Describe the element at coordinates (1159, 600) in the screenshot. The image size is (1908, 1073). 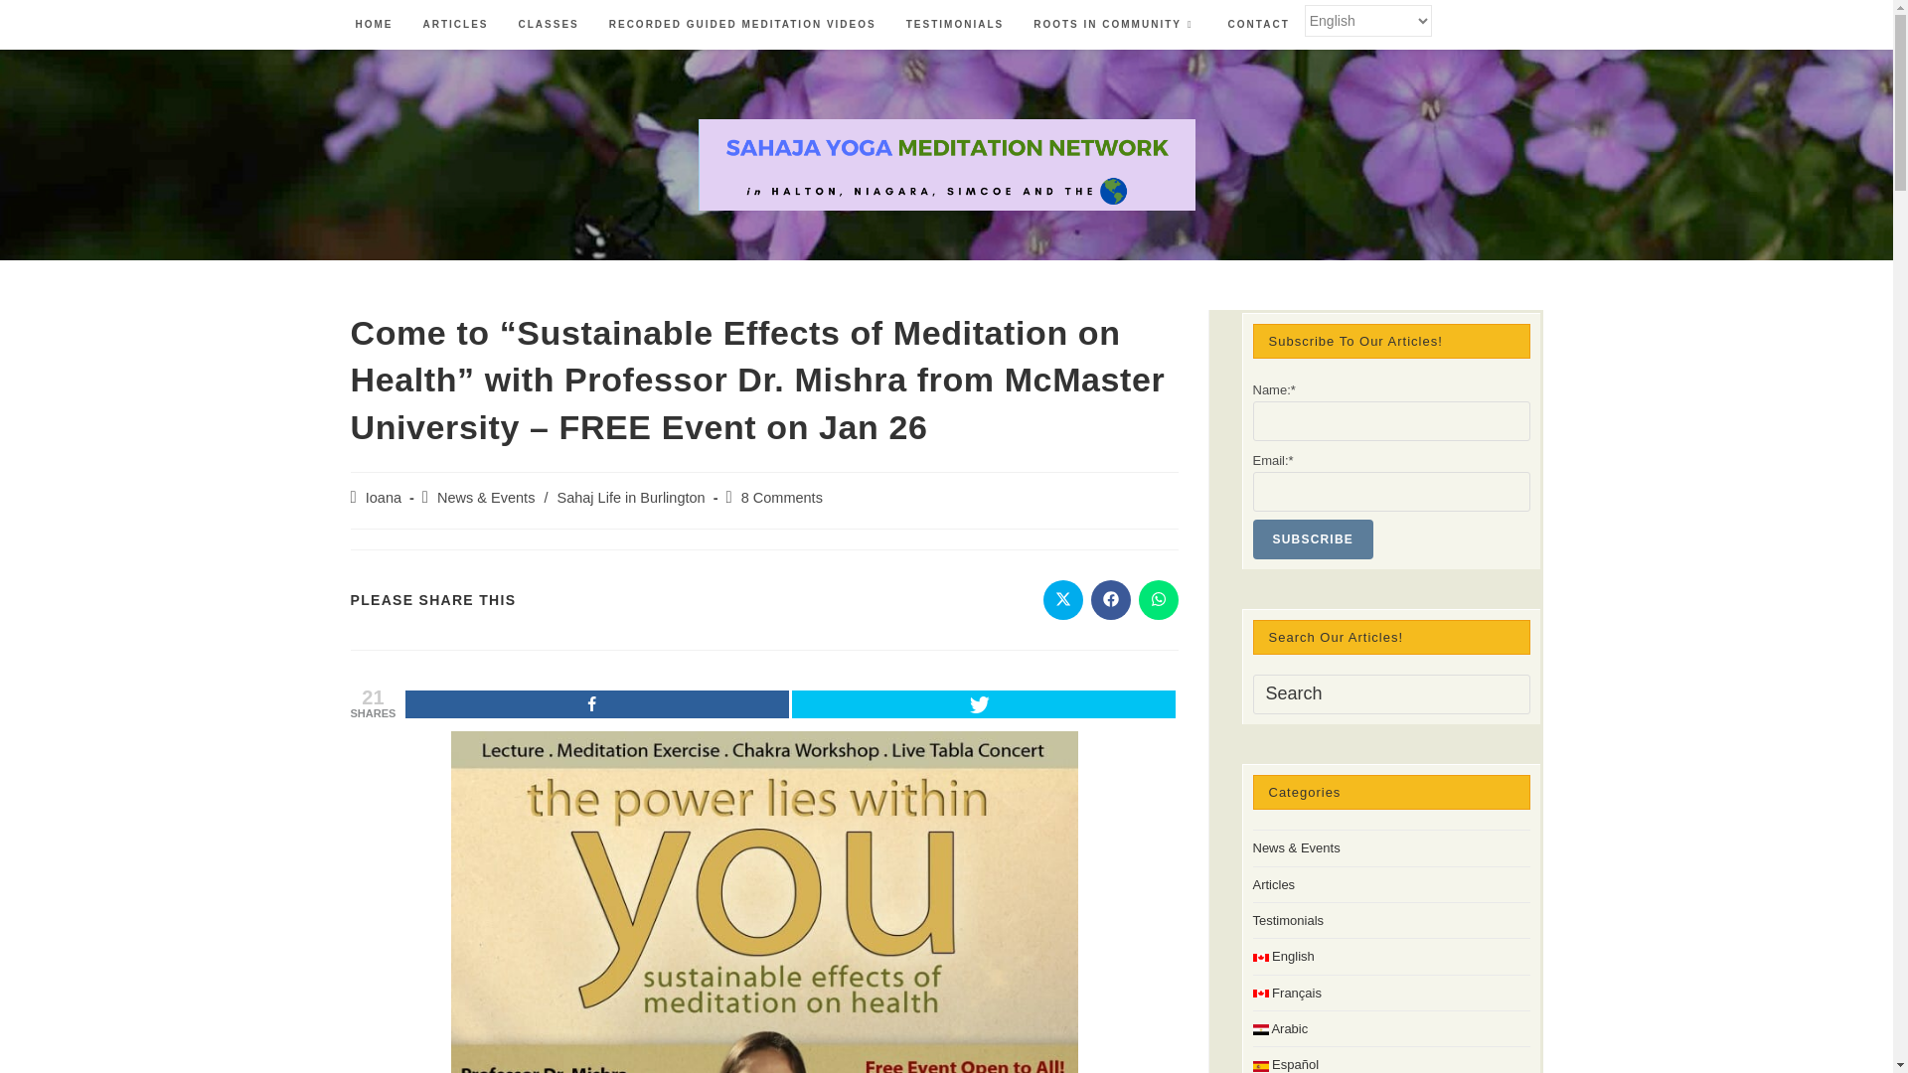
I see `Opens in a new window` at that location.